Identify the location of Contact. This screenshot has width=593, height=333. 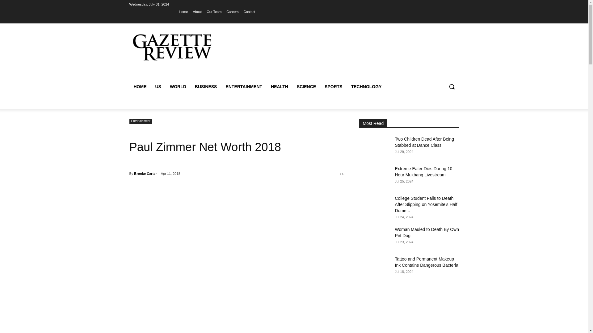
(249, 11).